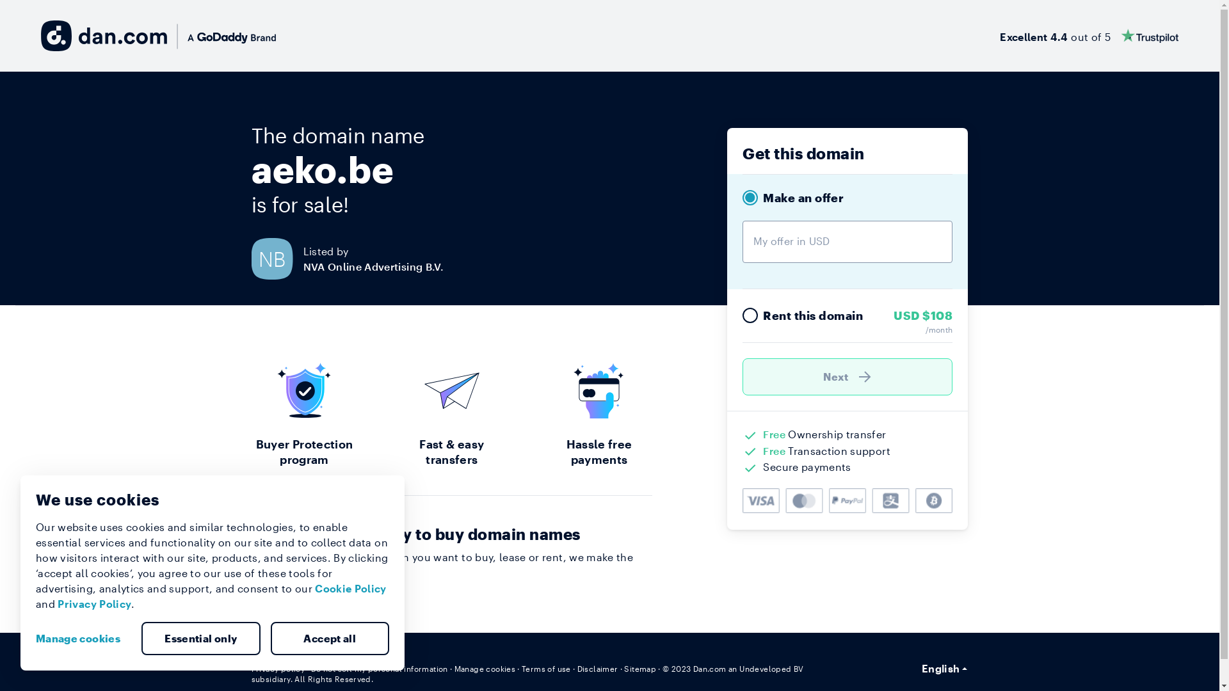 The image size is (1229, 691). Describe the element at coordinates (945, 669) in the screenshot. I see `English` at that location.